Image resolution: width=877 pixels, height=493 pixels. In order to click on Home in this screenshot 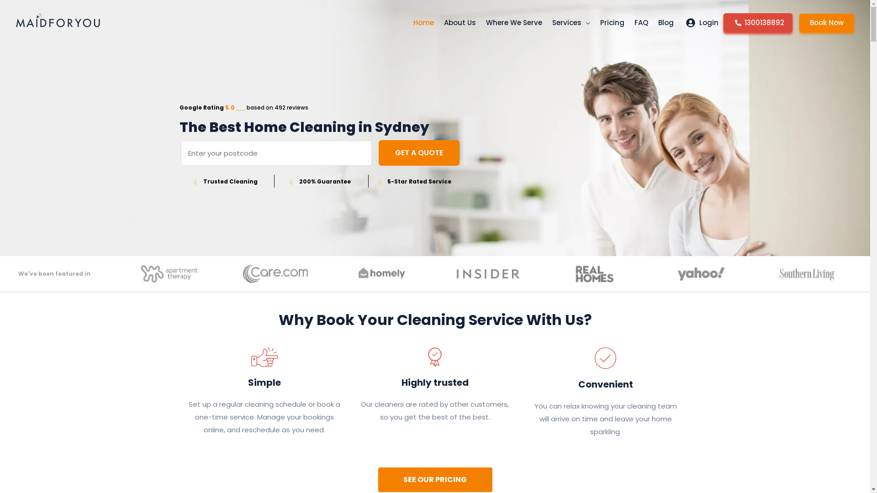, I will do `click(424, 23)`.